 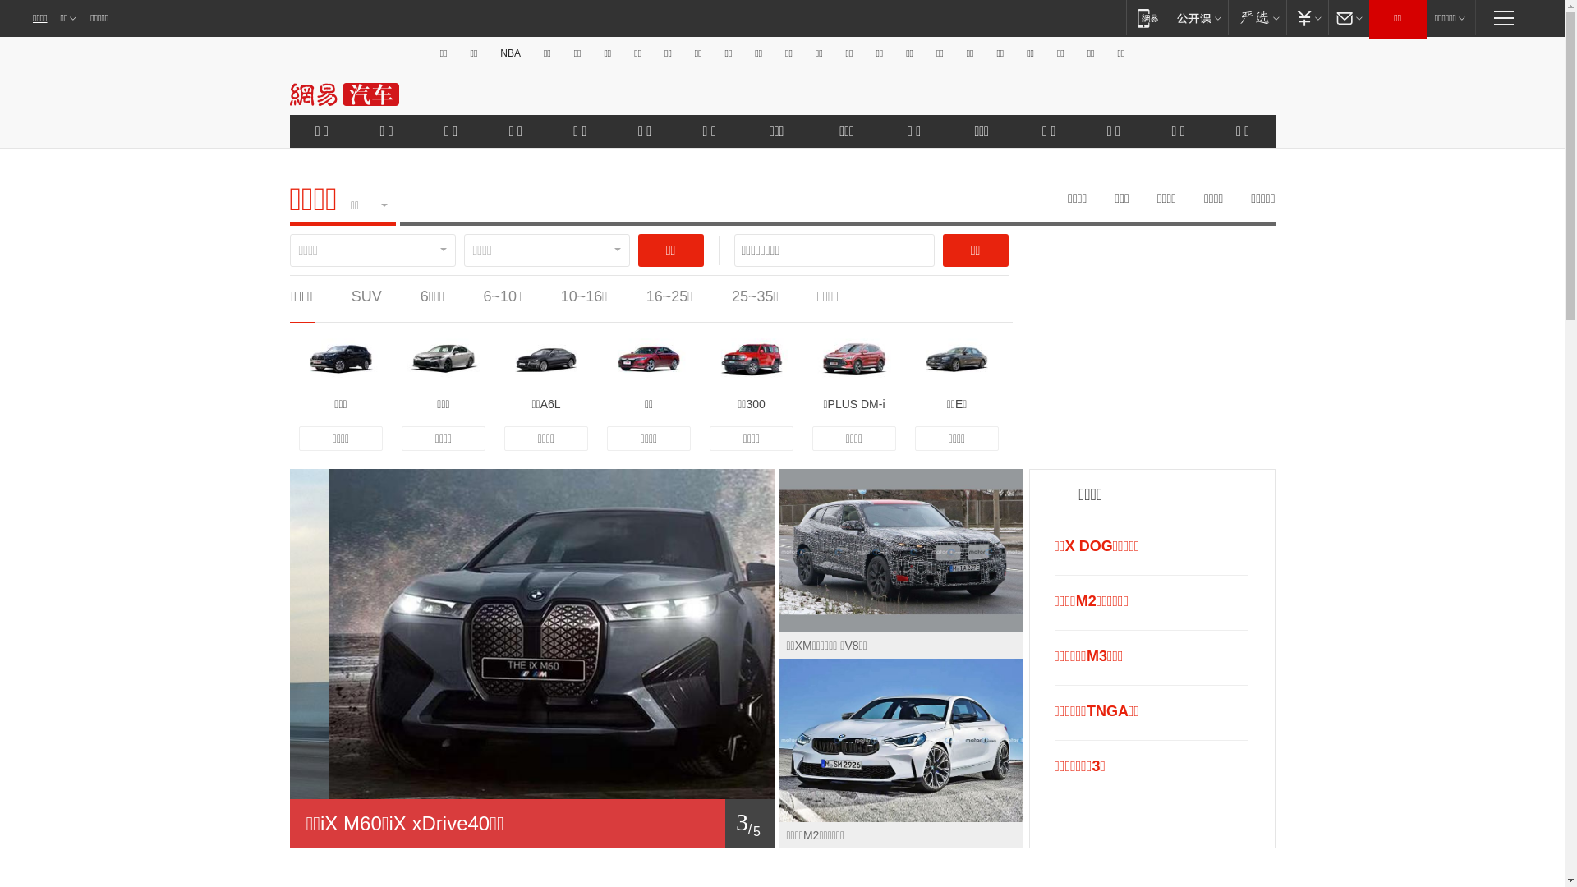 What do you see at coordinates (366, 296) in the screenshot?
I see `SUV` at bounding box center [366, 296].